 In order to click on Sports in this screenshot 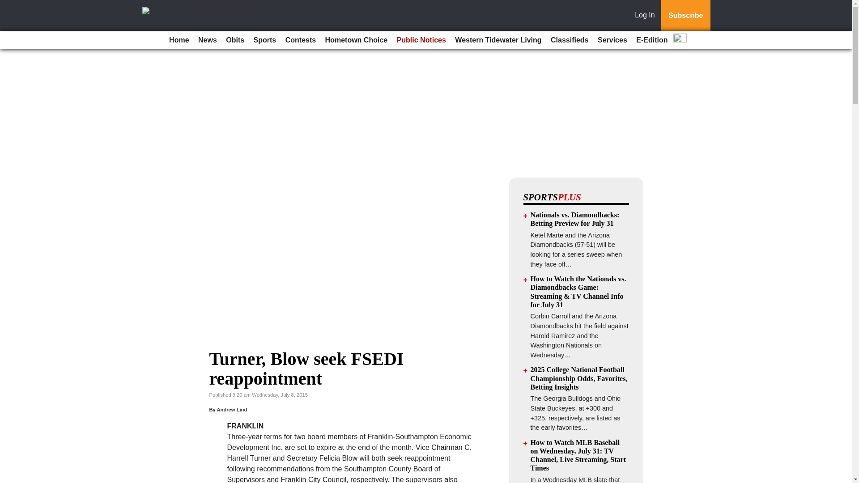, I will do `click(265, 40)`.